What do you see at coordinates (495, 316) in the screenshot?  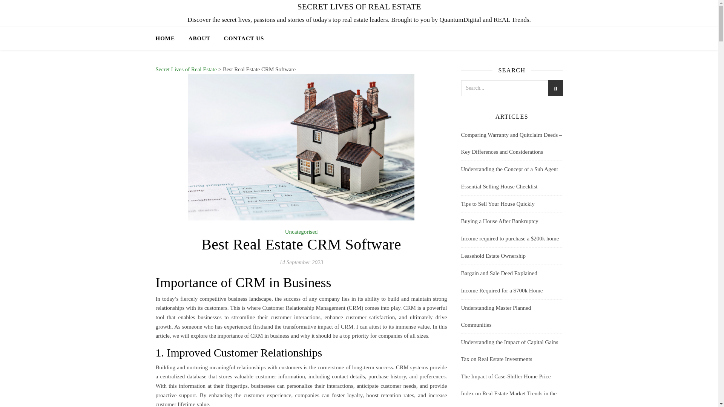 I see `Understanding Master Planned Communities` at bounding box center [495, 316].